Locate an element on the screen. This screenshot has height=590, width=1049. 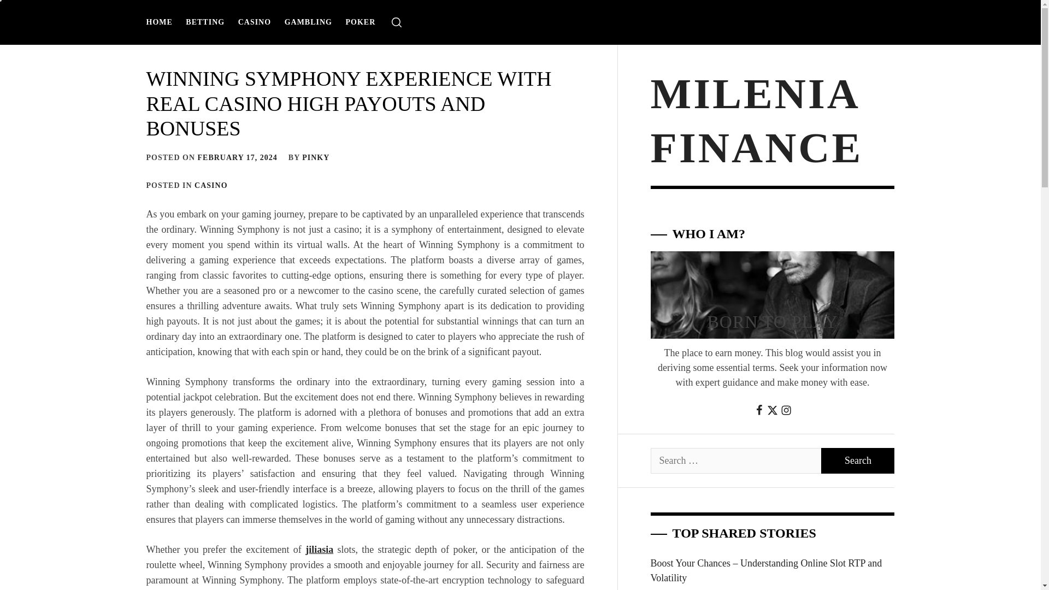
CASINO is located at coordinates (211, 185).